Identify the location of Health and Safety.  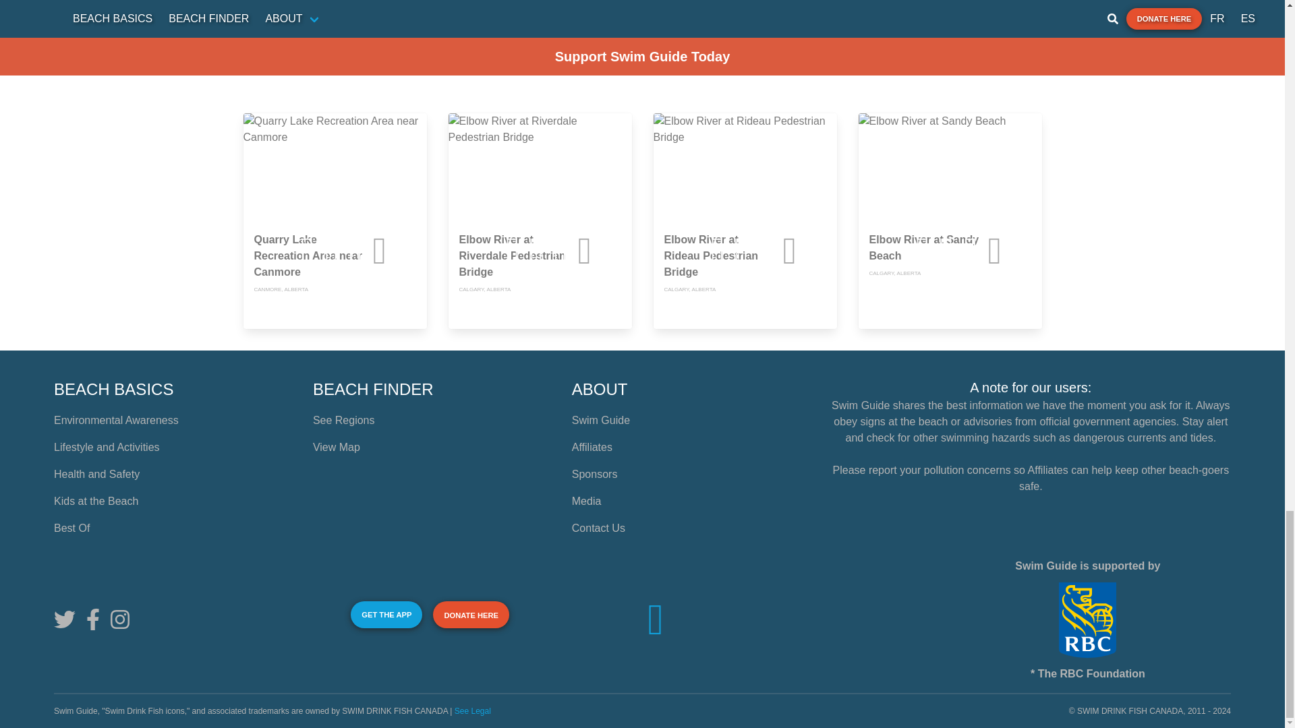
(97, 474).